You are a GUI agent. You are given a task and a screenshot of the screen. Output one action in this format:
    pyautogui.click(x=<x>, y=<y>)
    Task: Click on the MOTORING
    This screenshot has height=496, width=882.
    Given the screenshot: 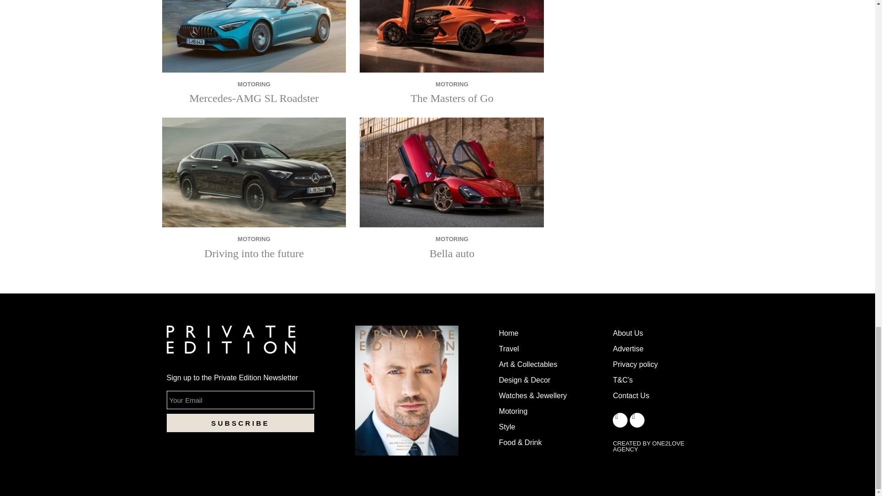 What is the action you would take?
    pyautogui.click(x=254, y=239)
    